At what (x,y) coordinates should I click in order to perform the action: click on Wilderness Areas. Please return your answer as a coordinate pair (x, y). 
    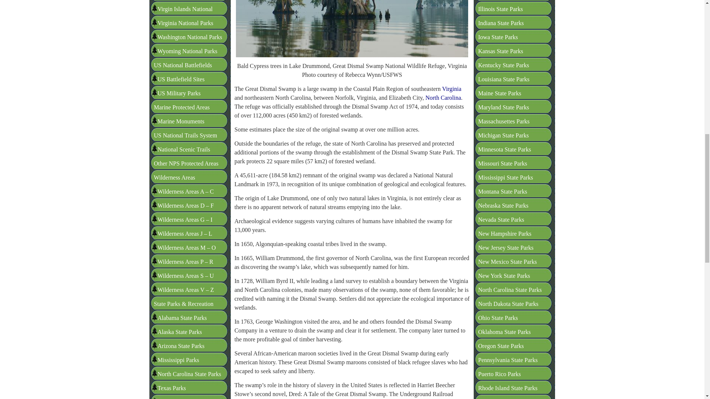
    Looking at the image, I should click on (175, 177).